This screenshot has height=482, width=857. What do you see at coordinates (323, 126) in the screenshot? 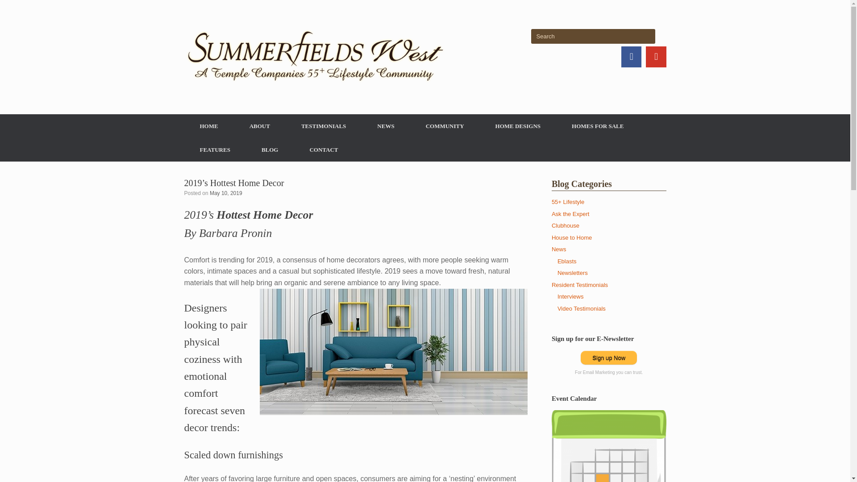
I see `TESTIMONIALS` at bounding box center [323, 126].